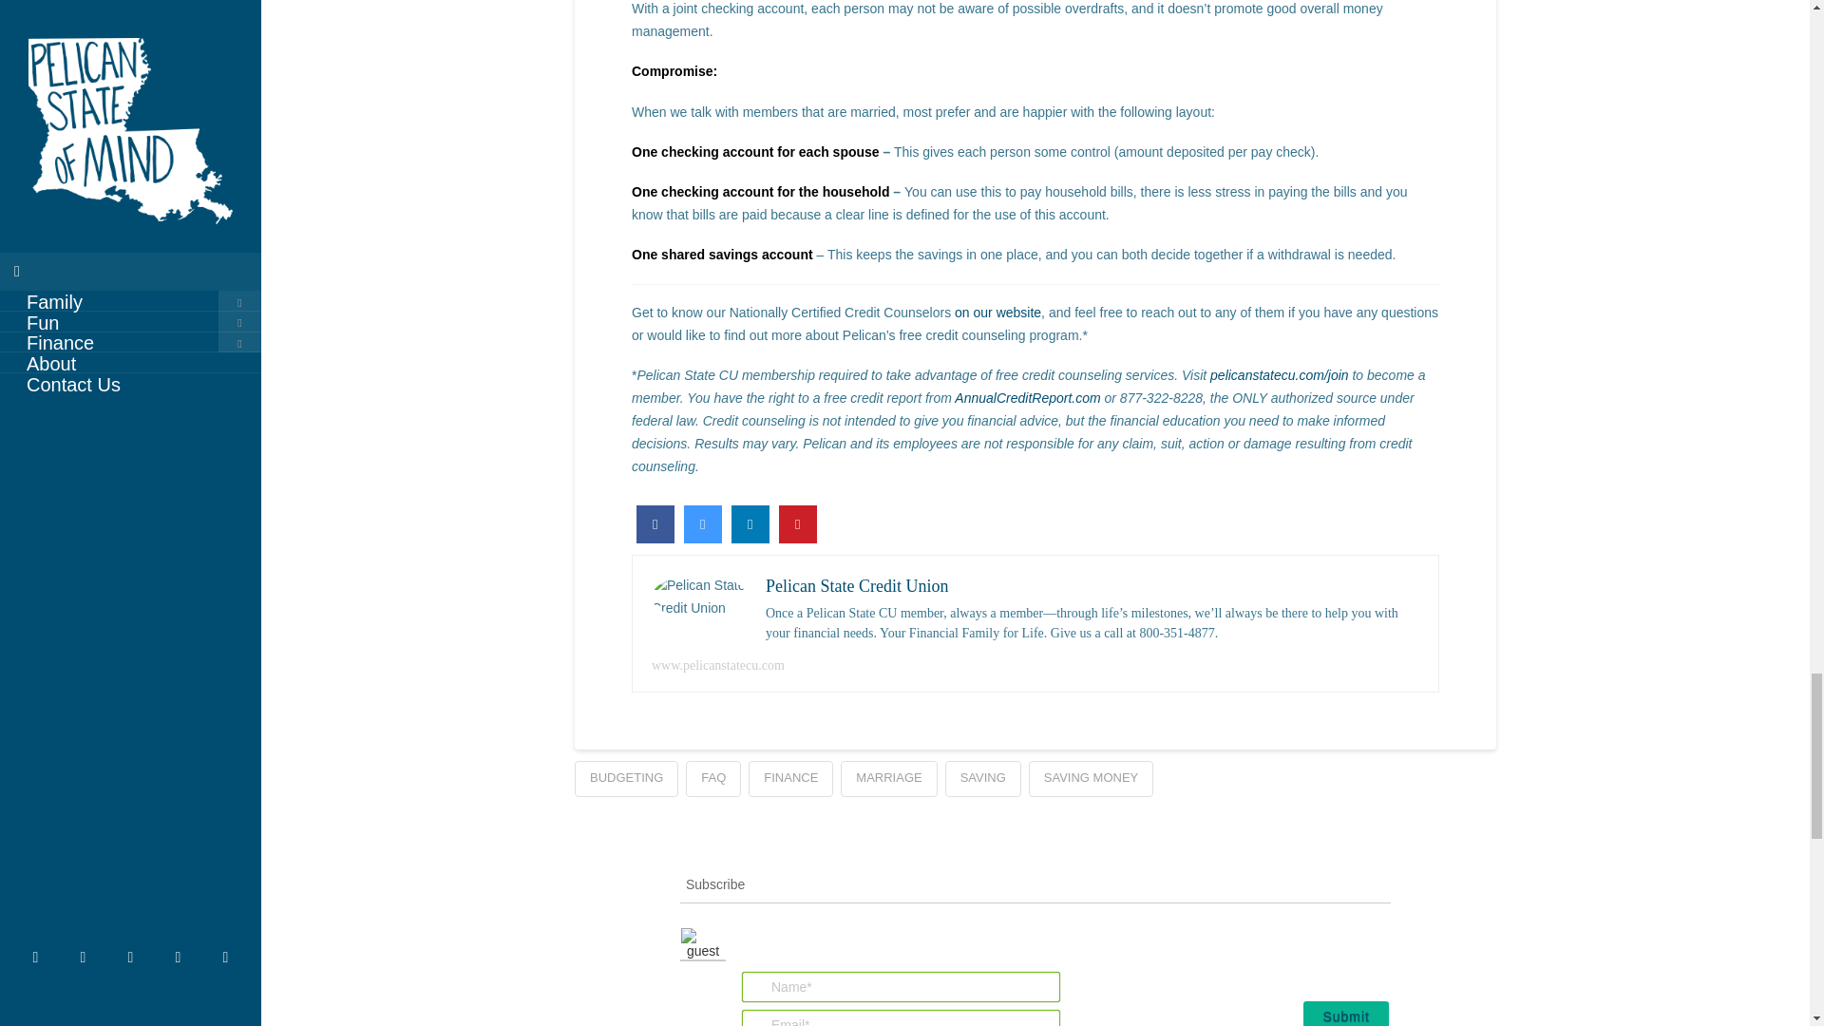  What do you see at coordinates (750, 538) in the screenshot?
I see `Share to LinkedIn` at bounding box center [750, 538].